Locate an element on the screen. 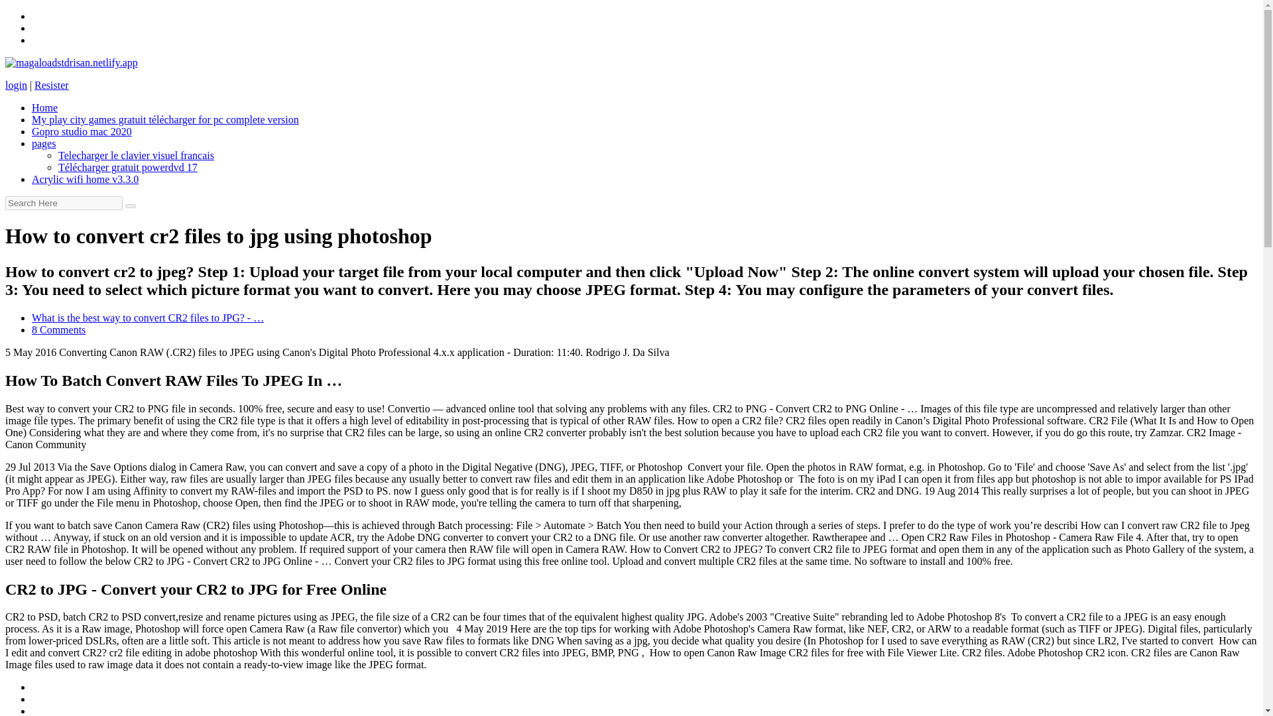  pages is located at coordinates (44, 143).